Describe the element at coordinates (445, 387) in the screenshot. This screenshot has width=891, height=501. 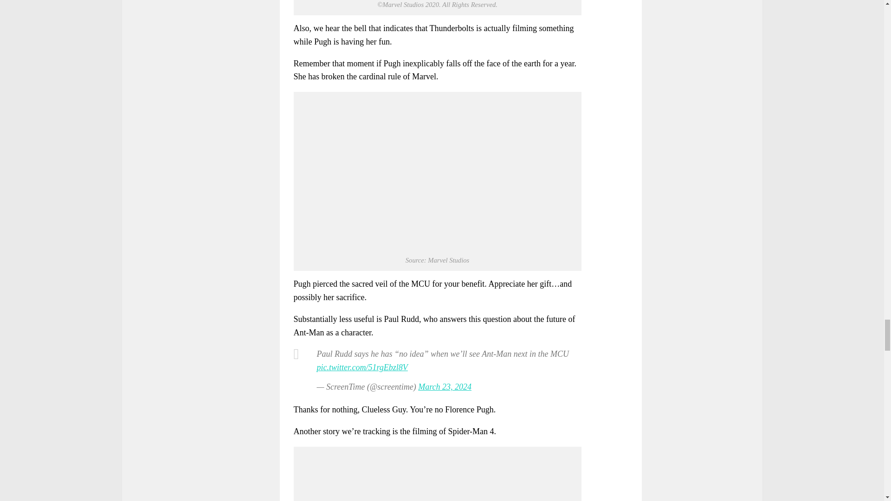
I see `March 23, 2024` at that location.